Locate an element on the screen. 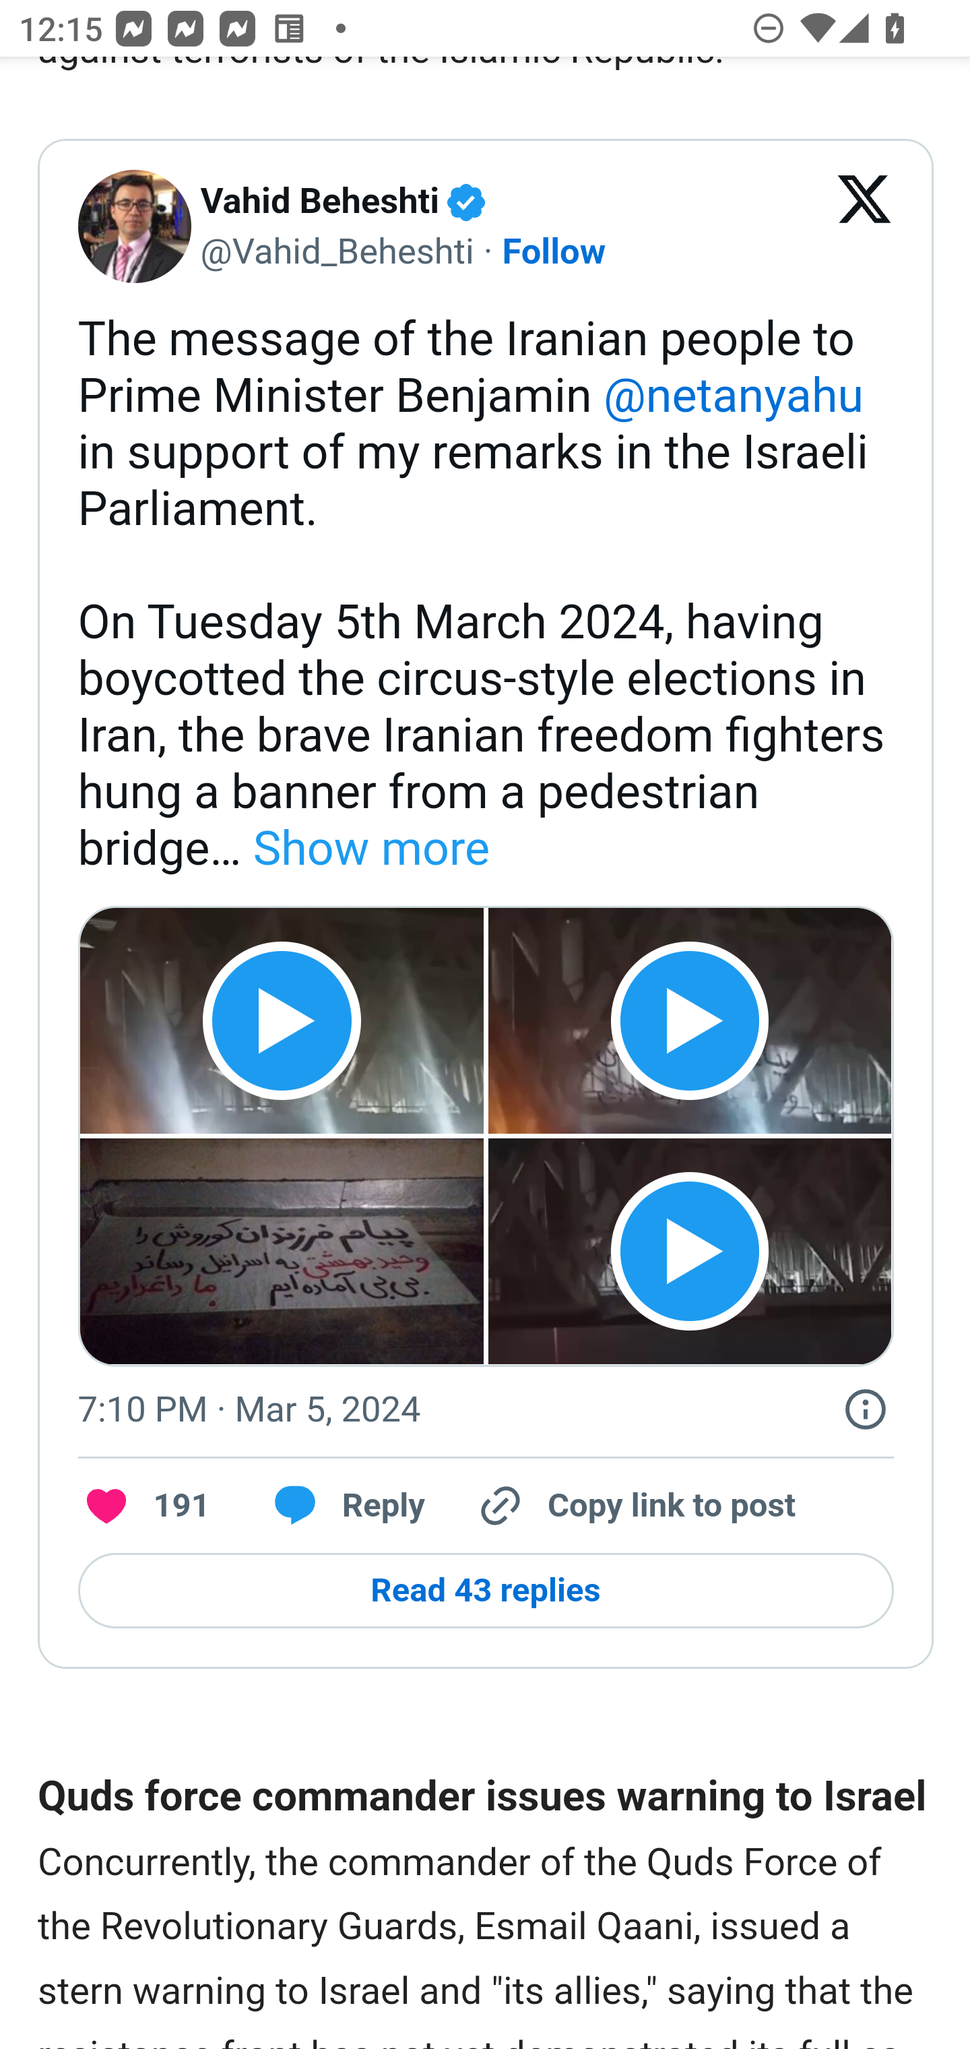 This screenshot has width=970, height=2049. View video on X is located at coordinates (282, 1021).